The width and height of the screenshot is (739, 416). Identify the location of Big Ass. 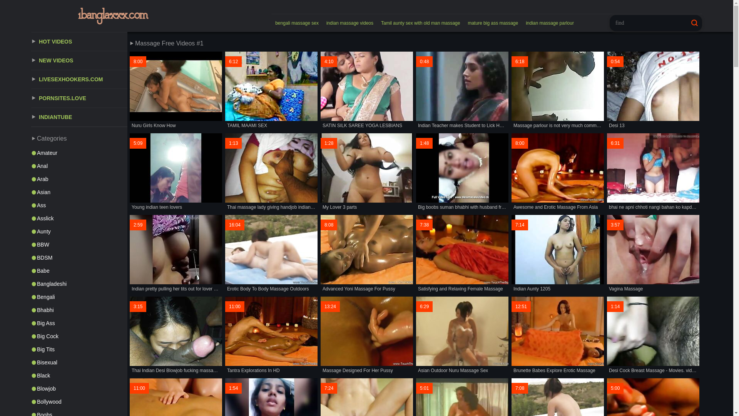
(79, 323).